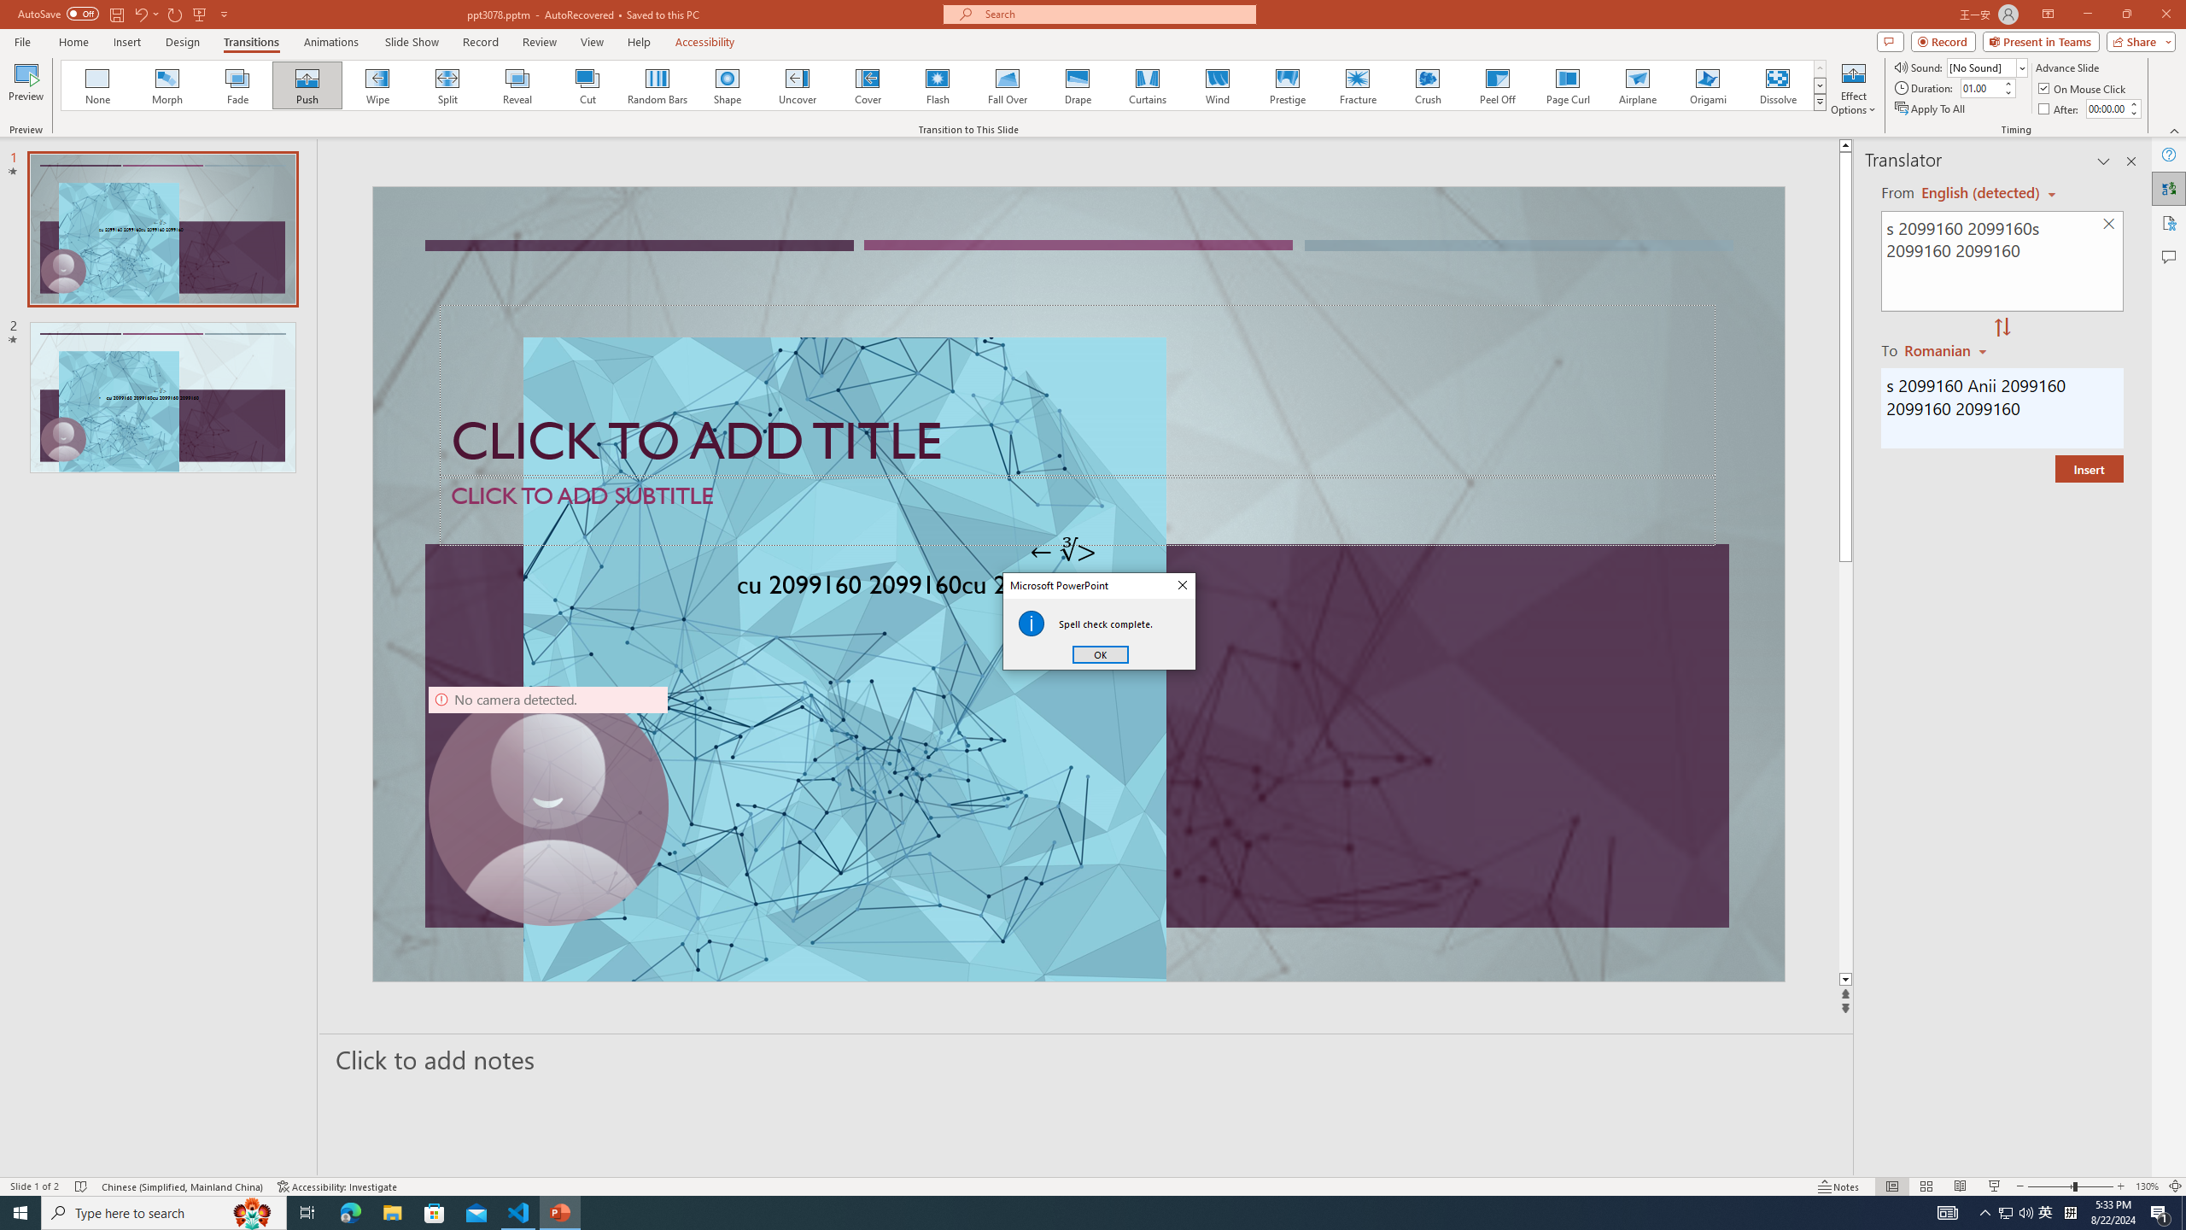  What do you see at coordinates (798, 85) in the screenshot?
I see `Uncover` at bounding box center [798, 85].